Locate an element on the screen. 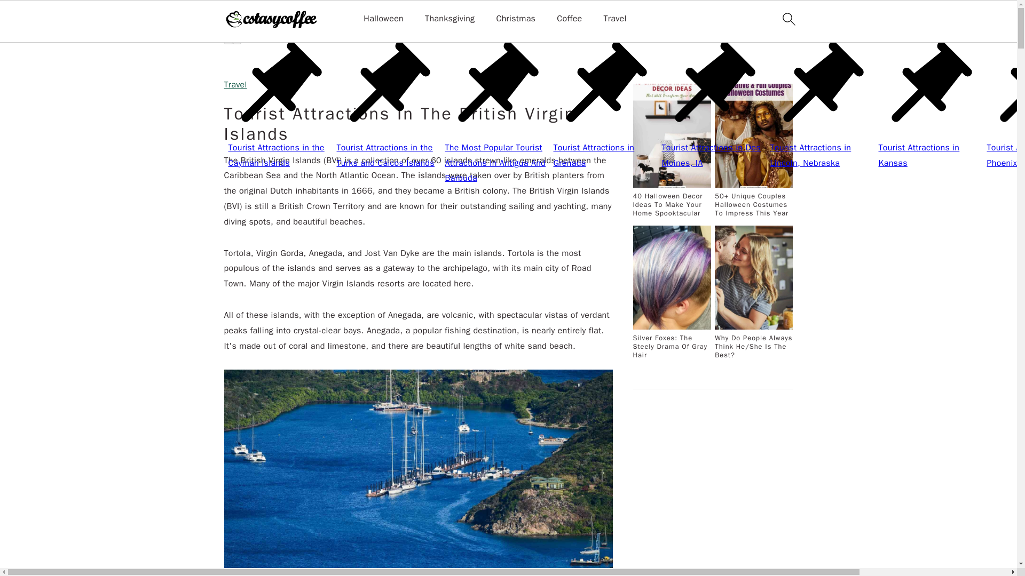 This screenshot has height=576, width=1025. Halloween is located at coordinates (383, 19).